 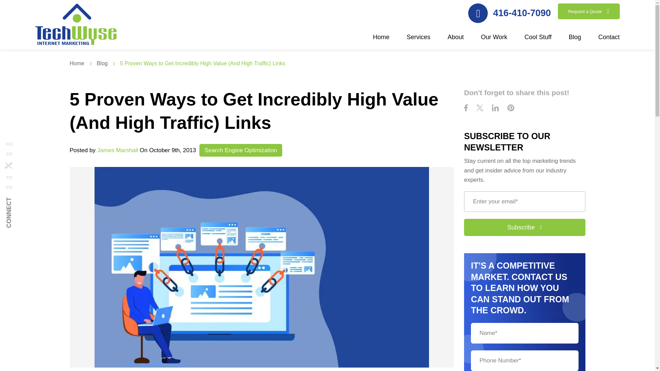 I want to click on Services, so click(x=418, y=41).